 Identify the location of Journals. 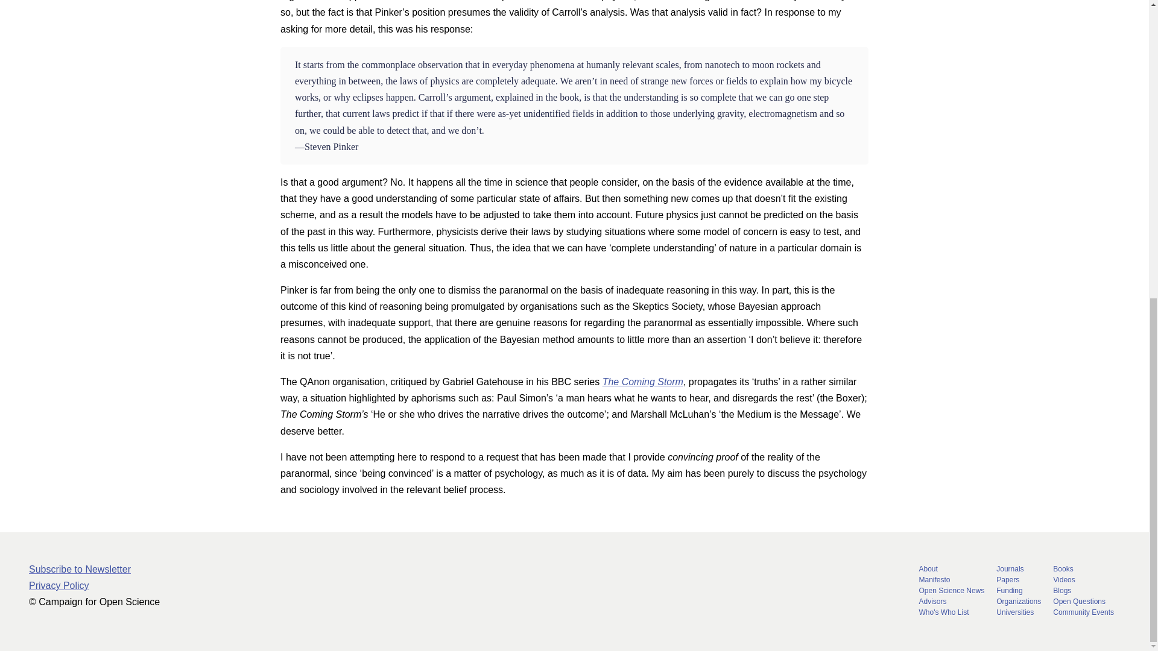
(1018, 568).